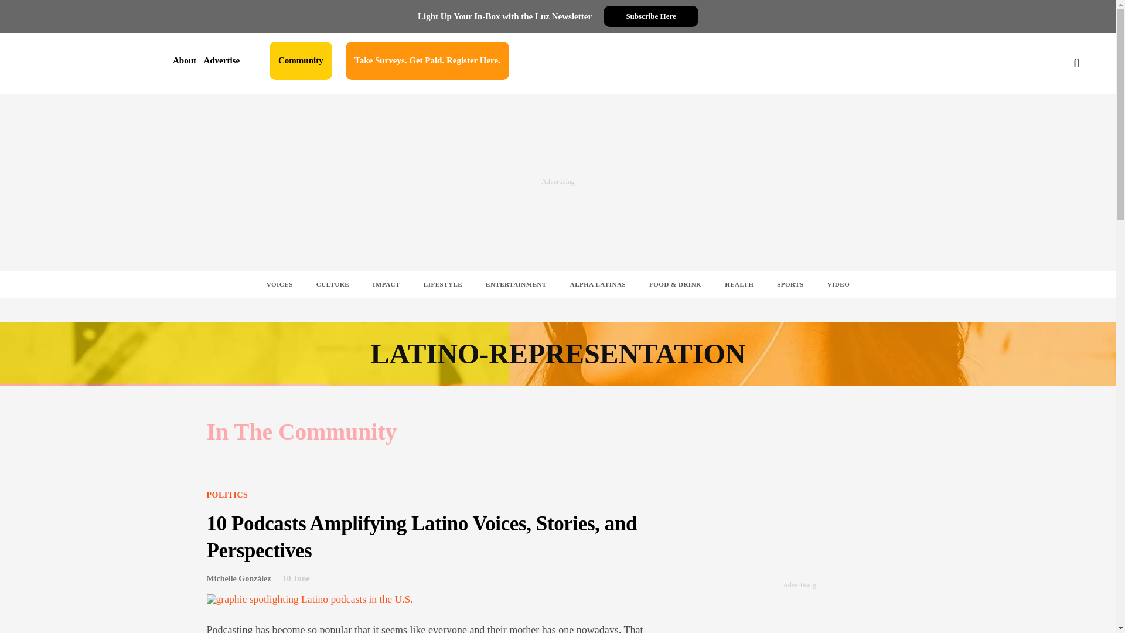 Image resolution: width=1125 pixels, height=633 pixels. Describe the element at coordinates (650, 16) in the screenshot. I see `Subscribe Here` at that location.